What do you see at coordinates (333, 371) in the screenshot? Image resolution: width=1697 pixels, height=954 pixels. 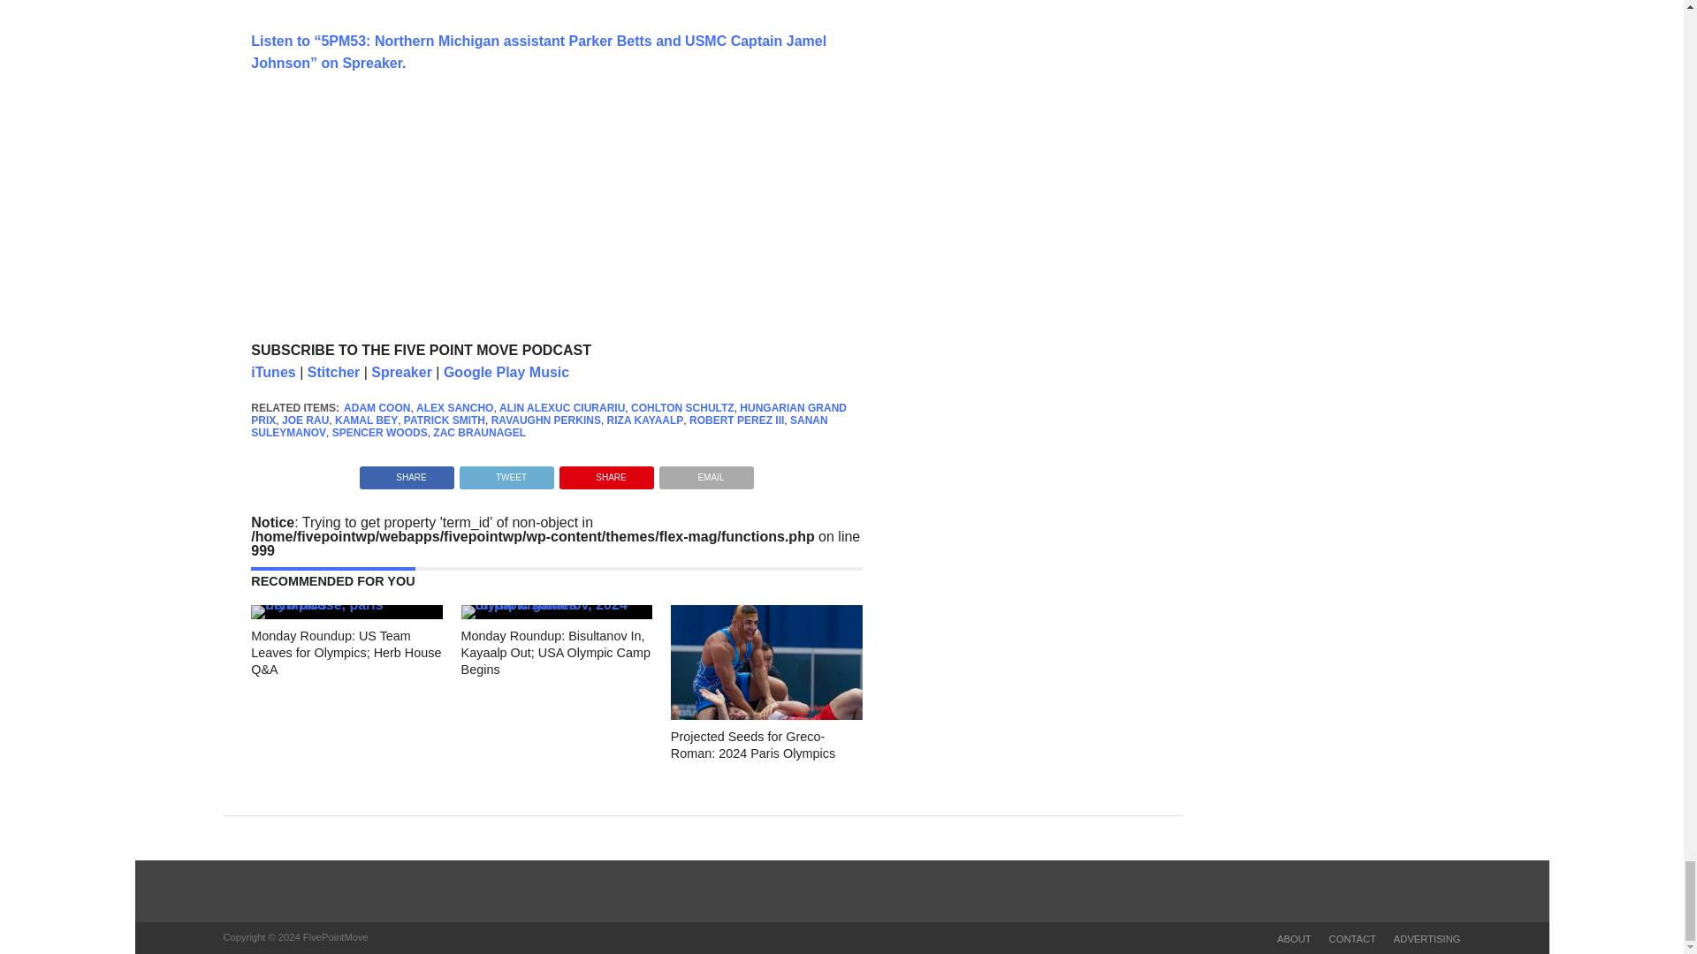 I see `Stitcher` at bounding box center [333, 371].